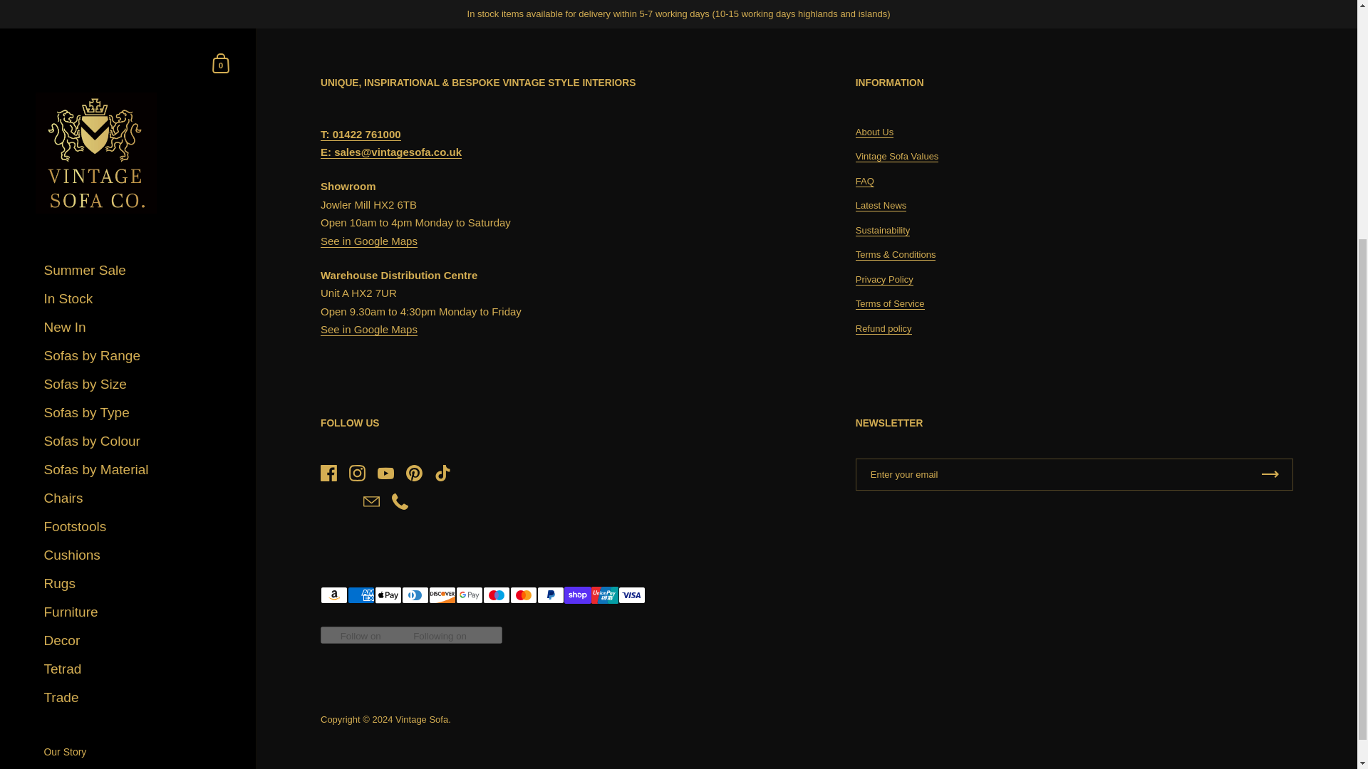 This screenshot has height=769, width=1368. What do you see at coordinates (132, 543) in the screenshot?
I see `YouTube` at bounding box center [132, 543].